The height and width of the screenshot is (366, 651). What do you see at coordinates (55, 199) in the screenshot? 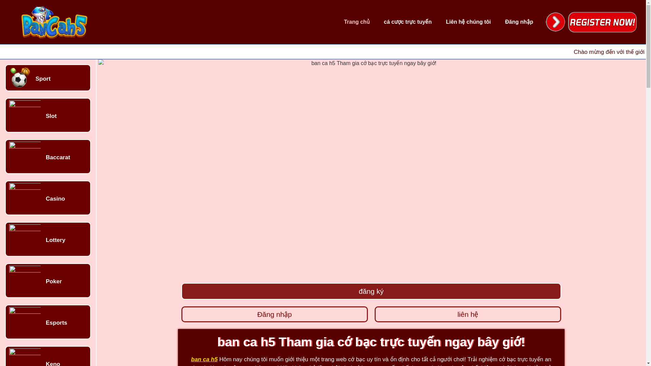
I see `Casino` at bounding box center [55, 199].